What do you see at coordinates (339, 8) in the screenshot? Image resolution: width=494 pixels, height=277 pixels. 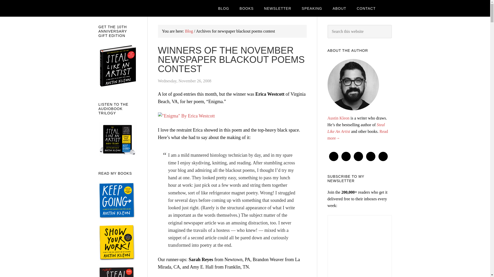 I see `ABOUT` at bounding box center [339, 8].